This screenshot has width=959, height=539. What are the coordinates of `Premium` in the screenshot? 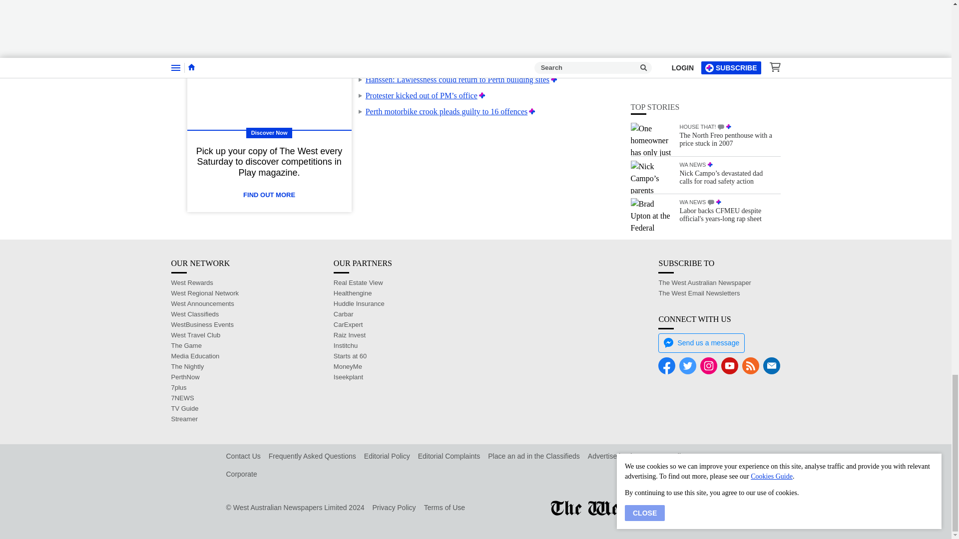 It's located at (559, 47).